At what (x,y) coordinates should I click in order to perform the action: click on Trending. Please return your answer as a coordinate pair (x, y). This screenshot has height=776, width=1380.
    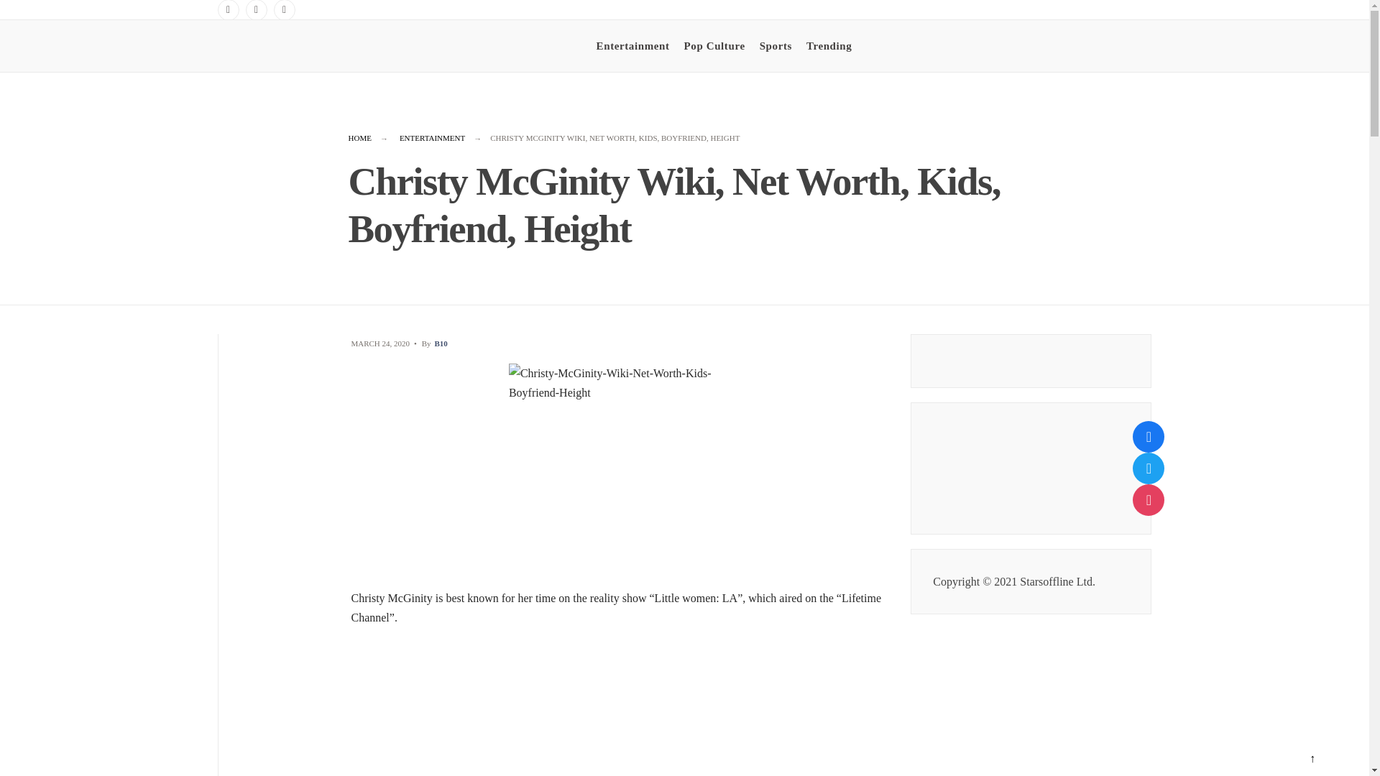
    Looking at the image, I should click on (828, 45).